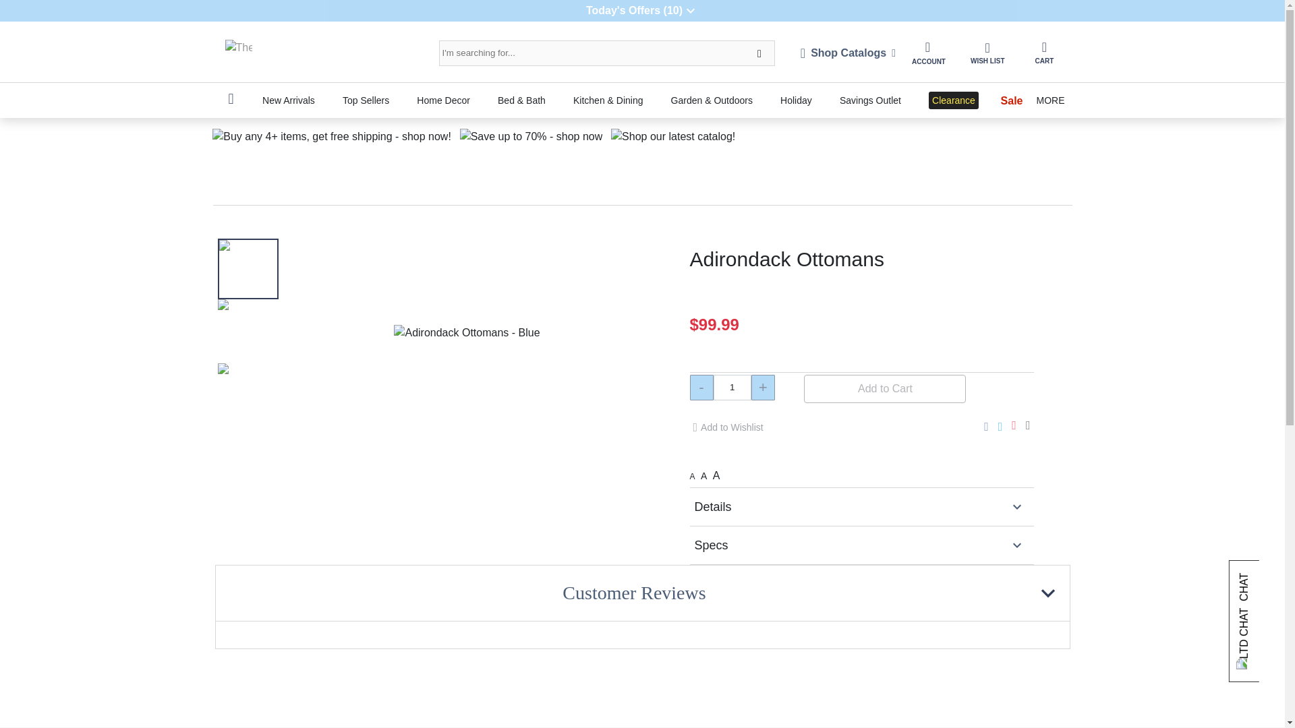 This screenshot has height=728, width=1295. I want to click on Adirondack Ottomans - Blue, so click(248, 268).